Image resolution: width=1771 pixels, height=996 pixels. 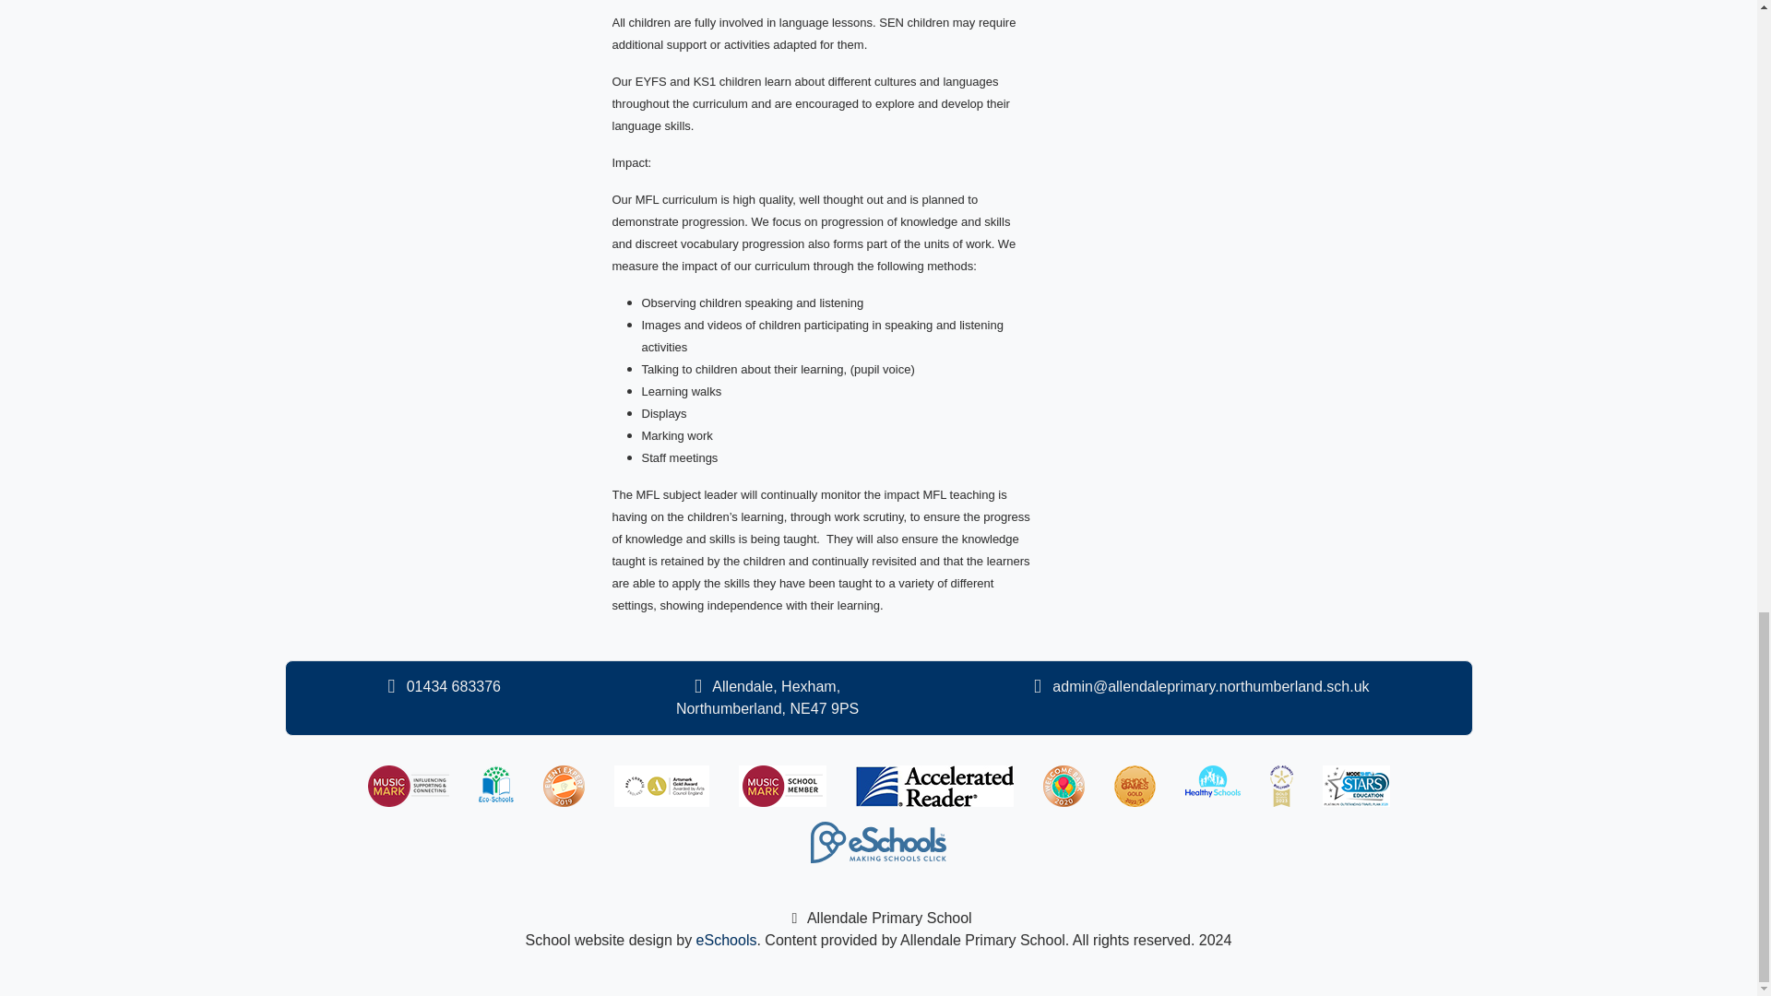 What do you see at coordinates (1212, 784) in the screenshot?
I see `Healthy Schools` at bounding box center [1212, 784].